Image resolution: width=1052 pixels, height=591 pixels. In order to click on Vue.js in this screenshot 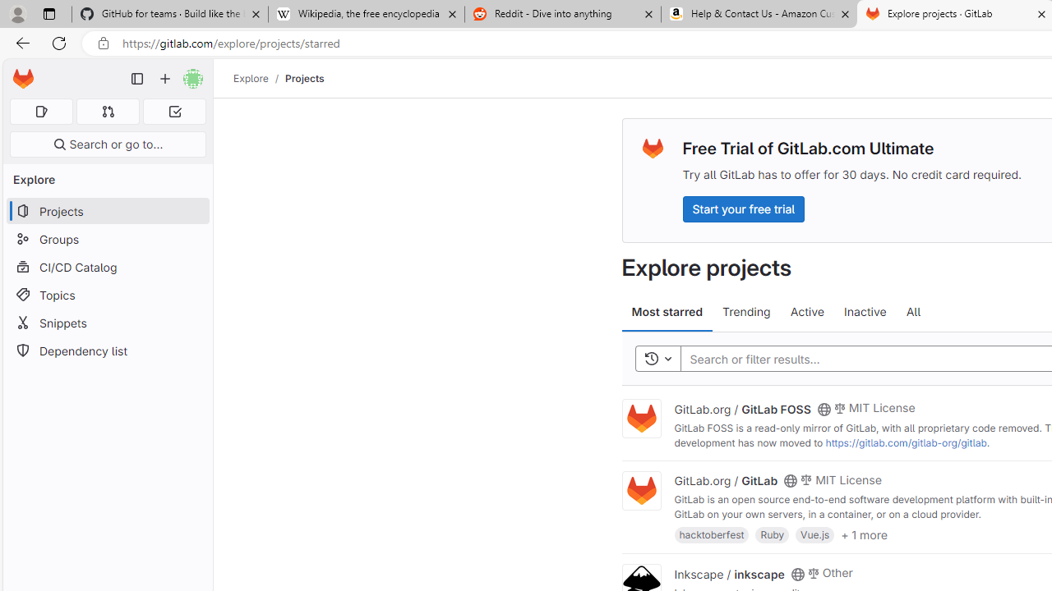, I will do `click(815, 534)`.